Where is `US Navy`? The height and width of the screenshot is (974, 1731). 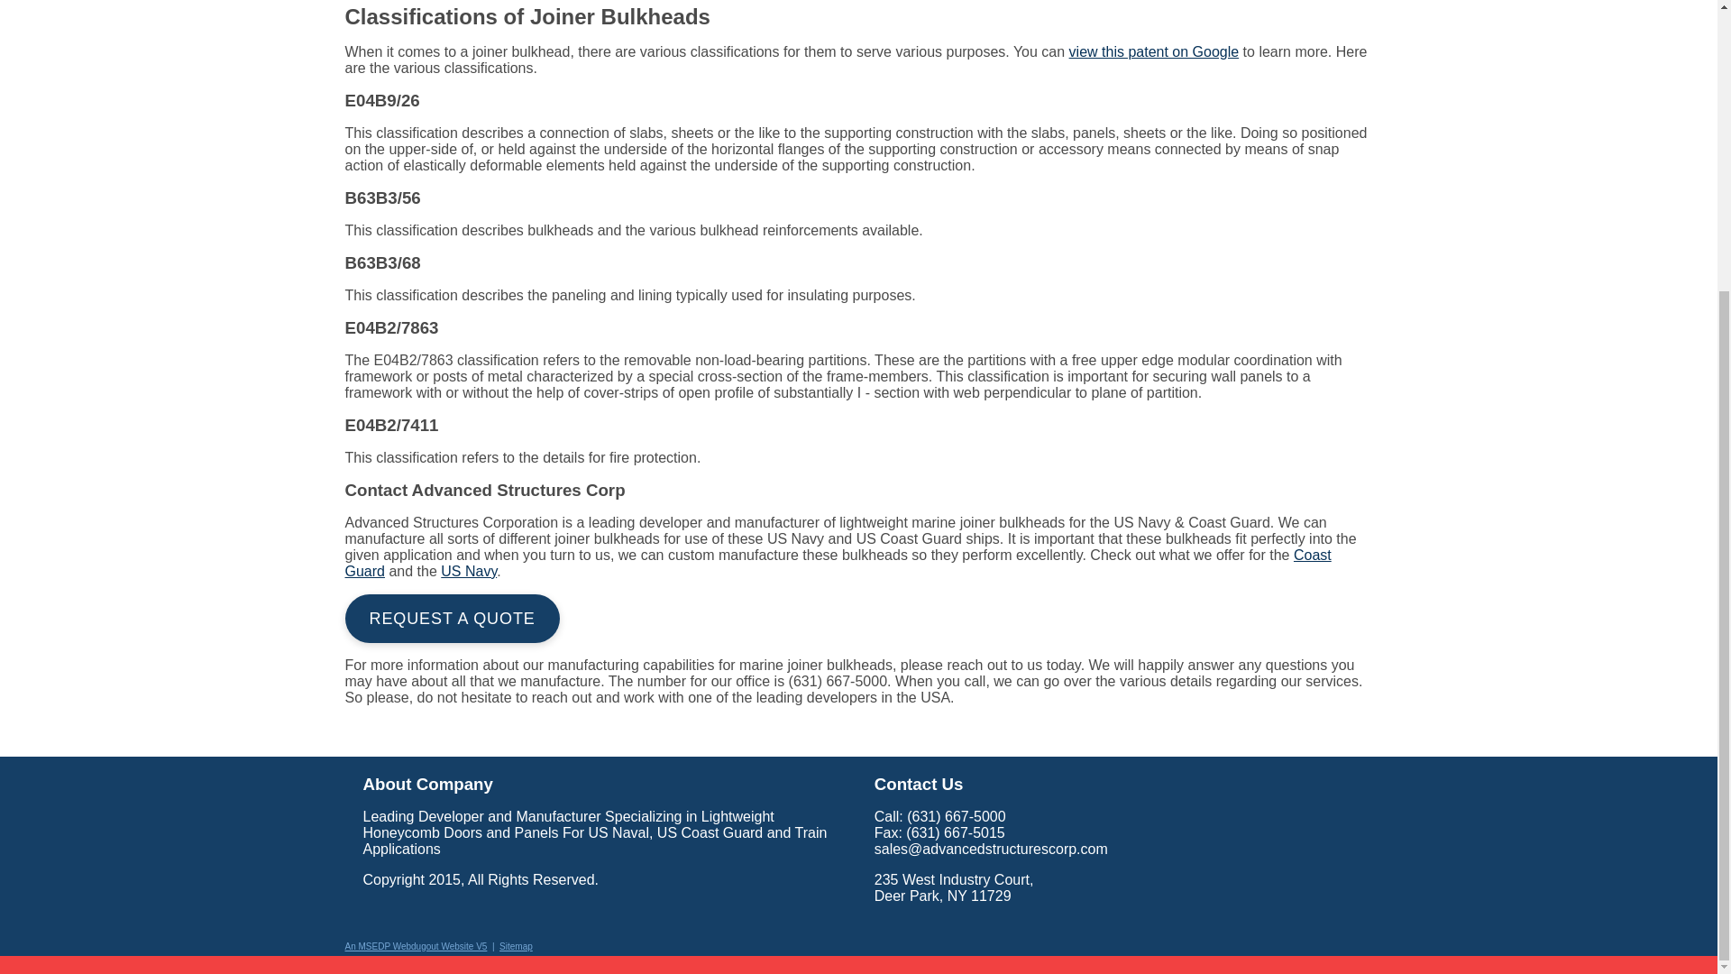
US Navy is located at coordinates (469, 571).